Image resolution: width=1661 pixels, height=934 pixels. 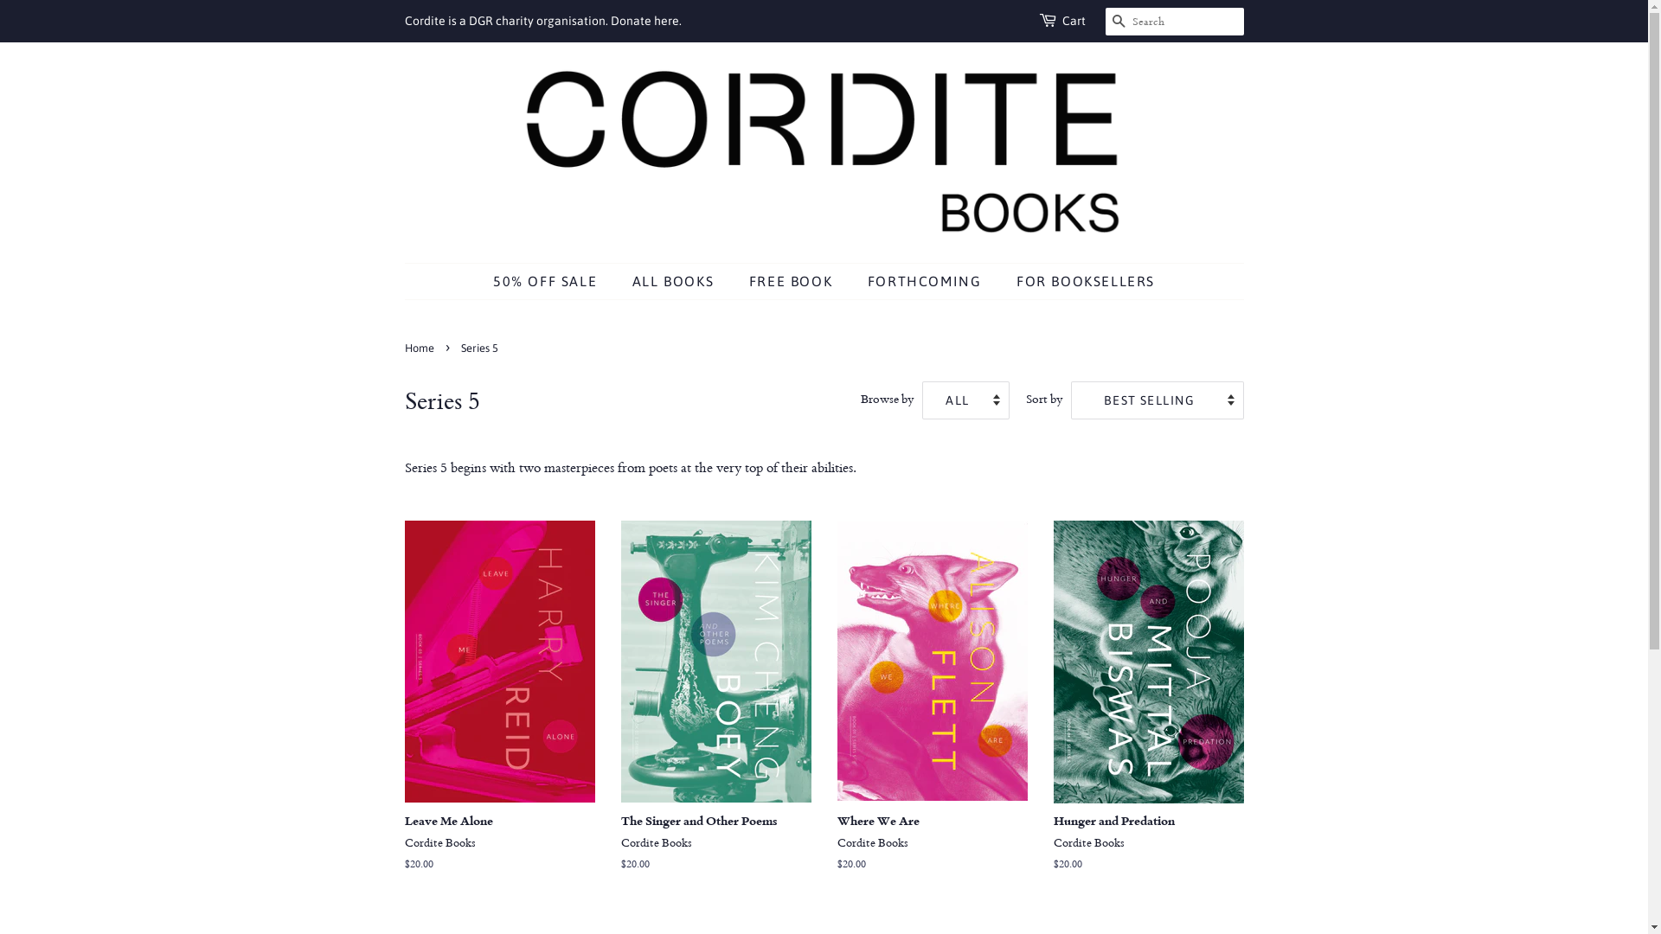 What do you see at coordinates (1074, 22) in the screenshot?
I see `Cart` at bounding box center [1074, 22].